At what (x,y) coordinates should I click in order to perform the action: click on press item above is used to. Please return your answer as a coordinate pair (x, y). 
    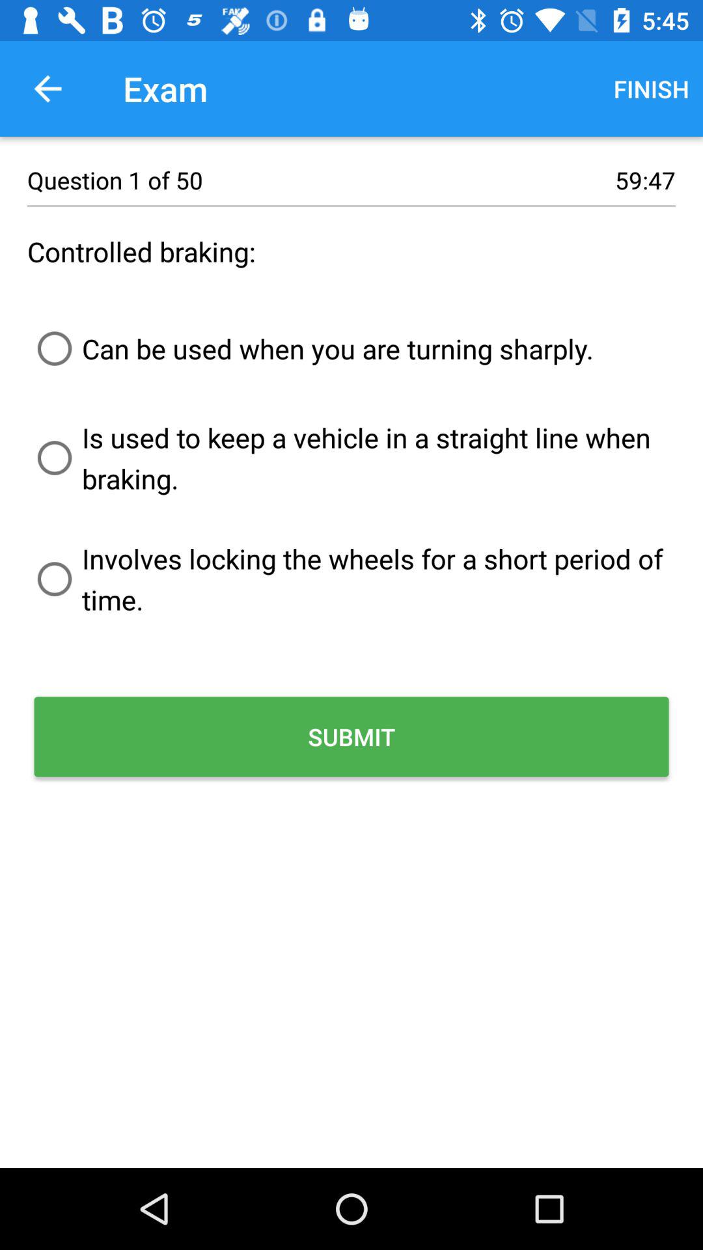
    Looking at the image, I should click on (310, 348).